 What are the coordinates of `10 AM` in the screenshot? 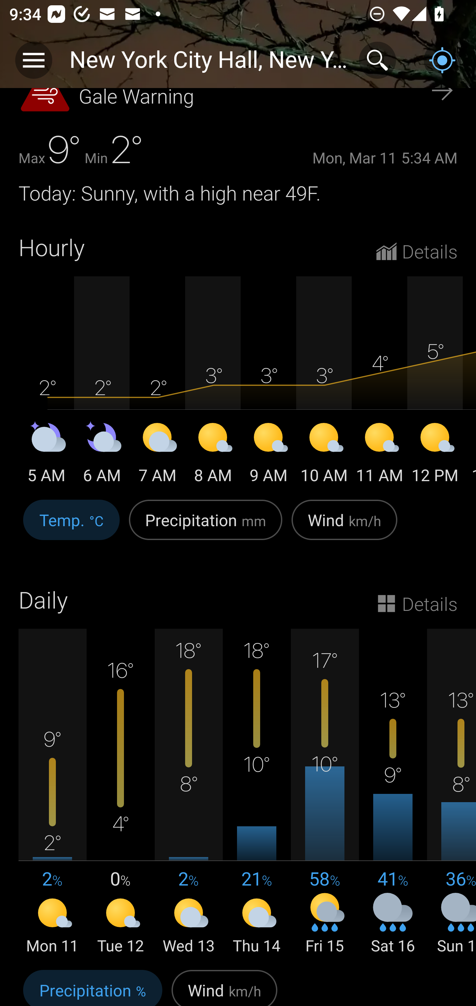 It's located at (324, 455).